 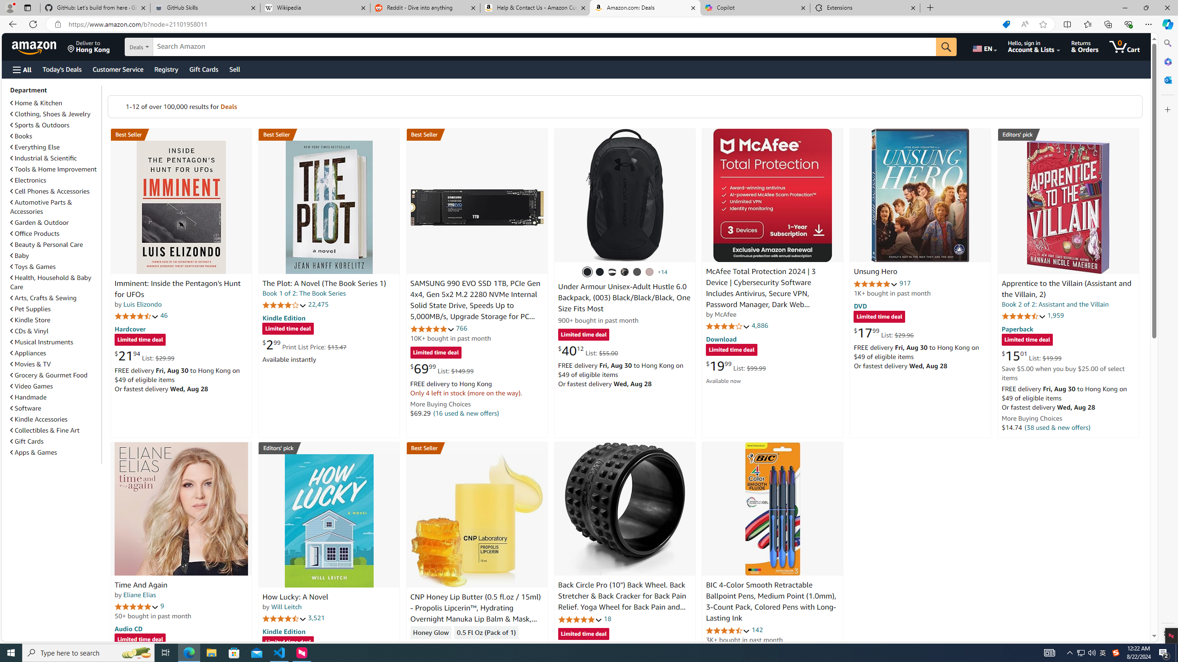 What do you see at coordinates (728, 630) in the screenshot?
I see `4.6 out of 5 stars` at bounding box center [728, 630].